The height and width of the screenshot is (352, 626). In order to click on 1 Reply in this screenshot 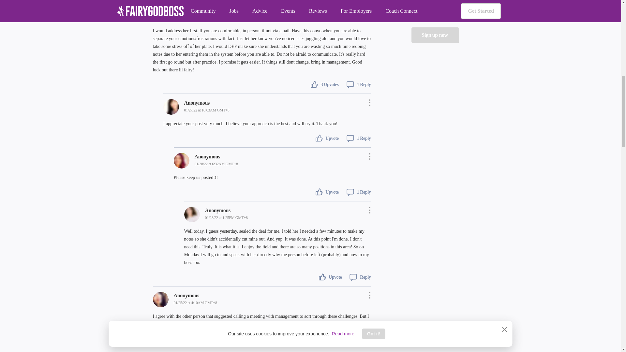, I will do `click(356, 84)`.